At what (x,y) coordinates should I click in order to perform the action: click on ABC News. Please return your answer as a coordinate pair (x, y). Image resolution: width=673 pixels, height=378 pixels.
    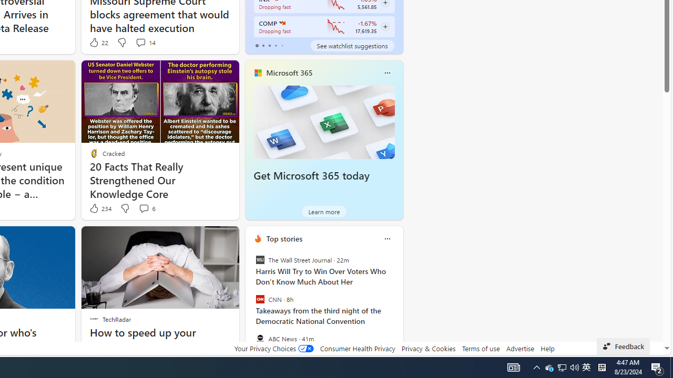
    Looking at the image, I should click on (260, 338).